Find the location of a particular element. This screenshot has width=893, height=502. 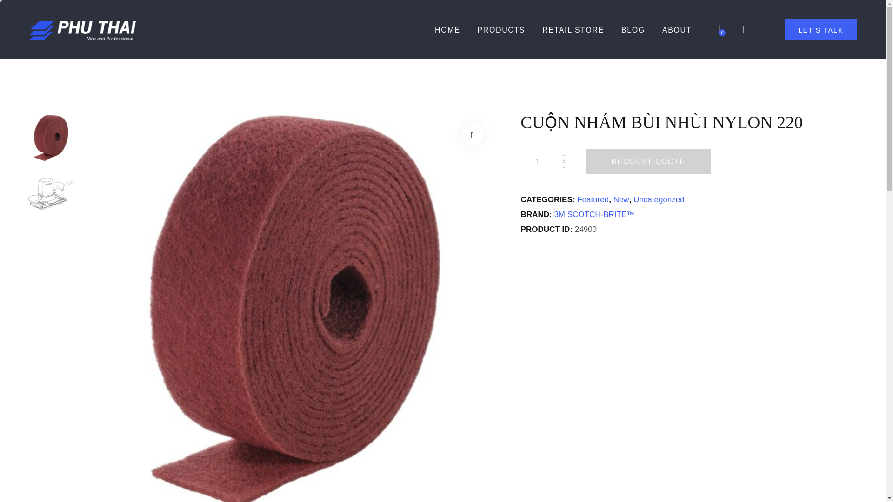

PRODUCTS is located at coordinates (501, 31).